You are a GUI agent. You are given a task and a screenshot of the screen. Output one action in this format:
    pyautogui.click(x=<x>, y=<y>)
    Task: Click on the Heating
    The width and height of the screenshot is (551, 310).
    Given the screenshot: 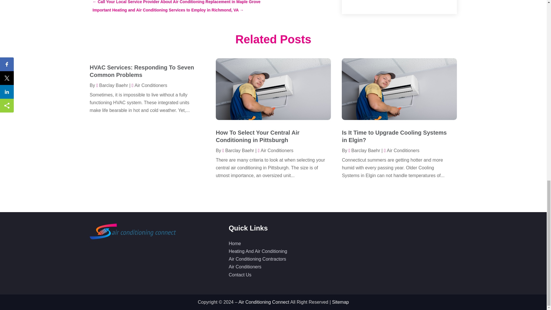 What is the action you would take?
    pyautogui.click(x=362, y=37)
    